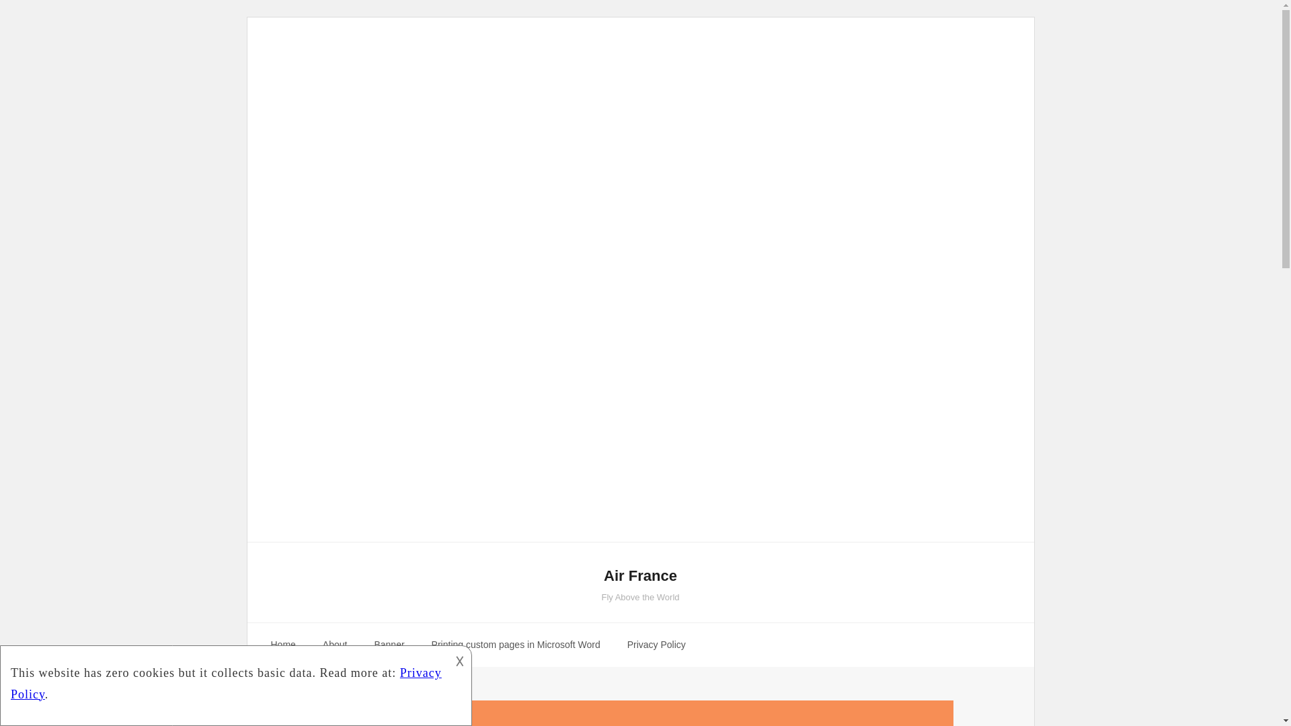 This screenshot has height=726, width=1291. Describe the element at coordinates (640, 576) in the screenshot. I see `Air France` at that location.